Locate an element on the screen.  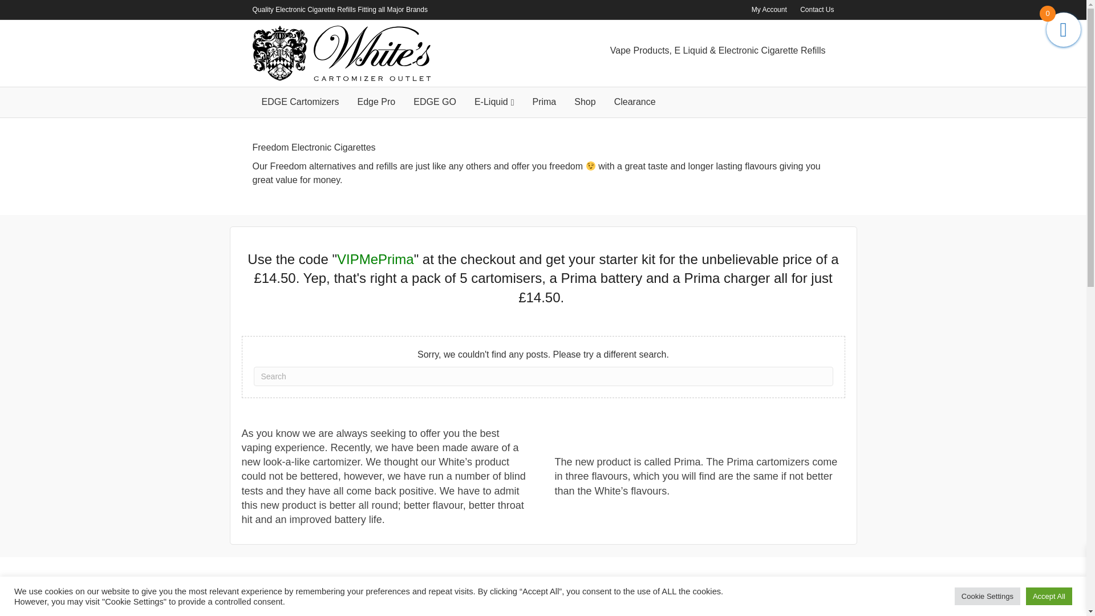
My Account is located at coordinates (769, 10).